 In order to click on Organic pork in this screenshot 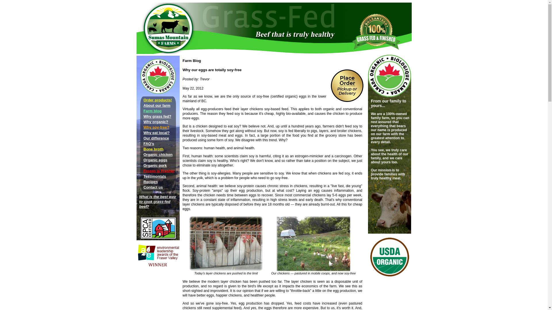, I will do `click(155, 165)`.